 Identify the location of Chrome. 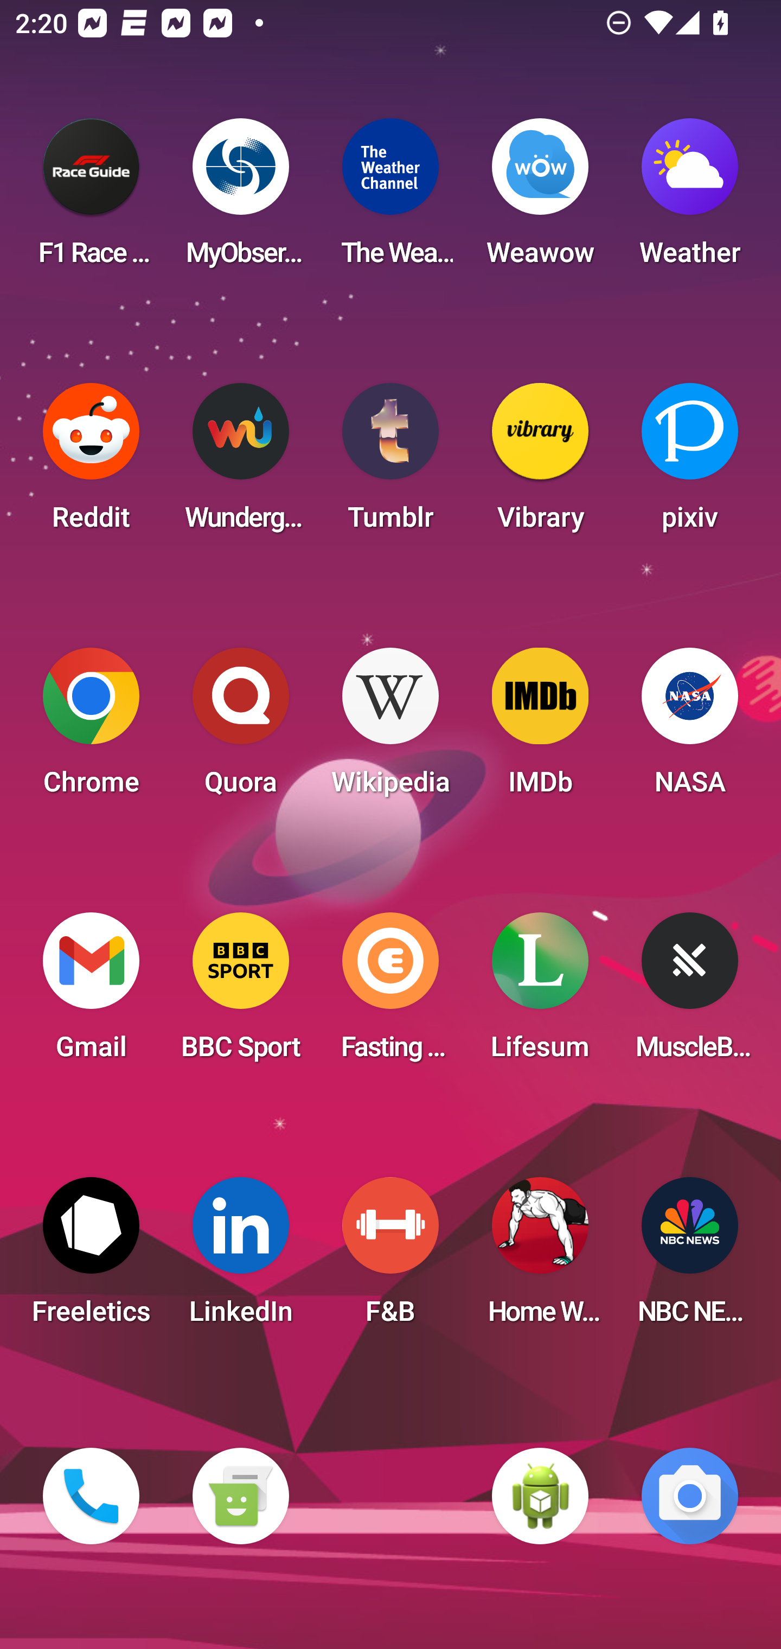
(91, 728).